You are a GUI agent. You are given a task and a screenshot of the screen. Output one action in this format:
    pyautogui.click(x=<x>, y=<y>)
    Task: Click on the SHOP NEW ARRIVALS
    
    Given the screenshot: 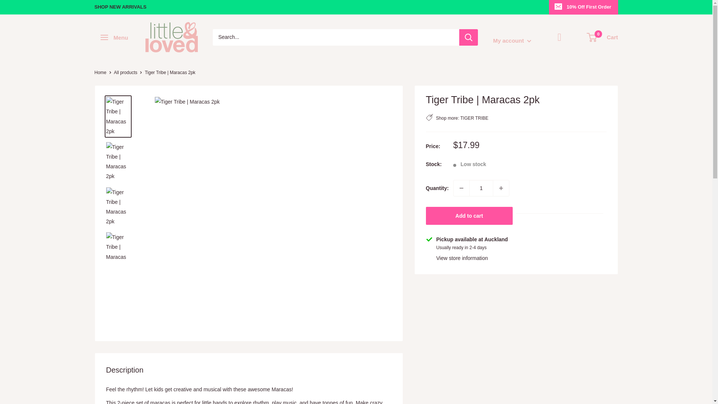 What is the action you would take?
    pyautogui.click(x=120, y=7)
    